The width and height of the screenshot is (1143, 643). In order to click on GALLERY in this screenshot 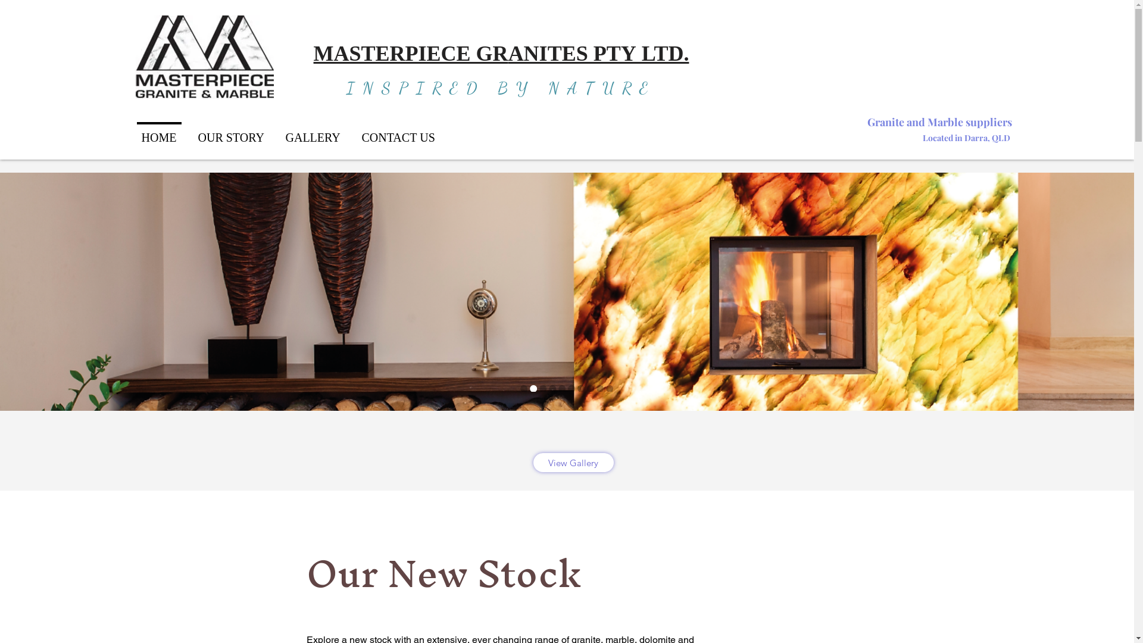, I will do `click(313, 133)`.